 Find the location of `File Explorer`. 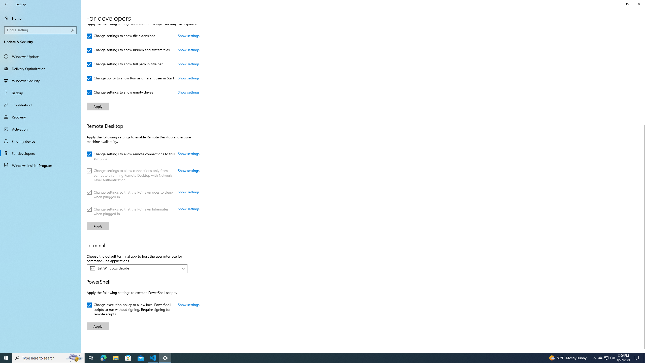

File Explorer is located at coordinates (116, 358).